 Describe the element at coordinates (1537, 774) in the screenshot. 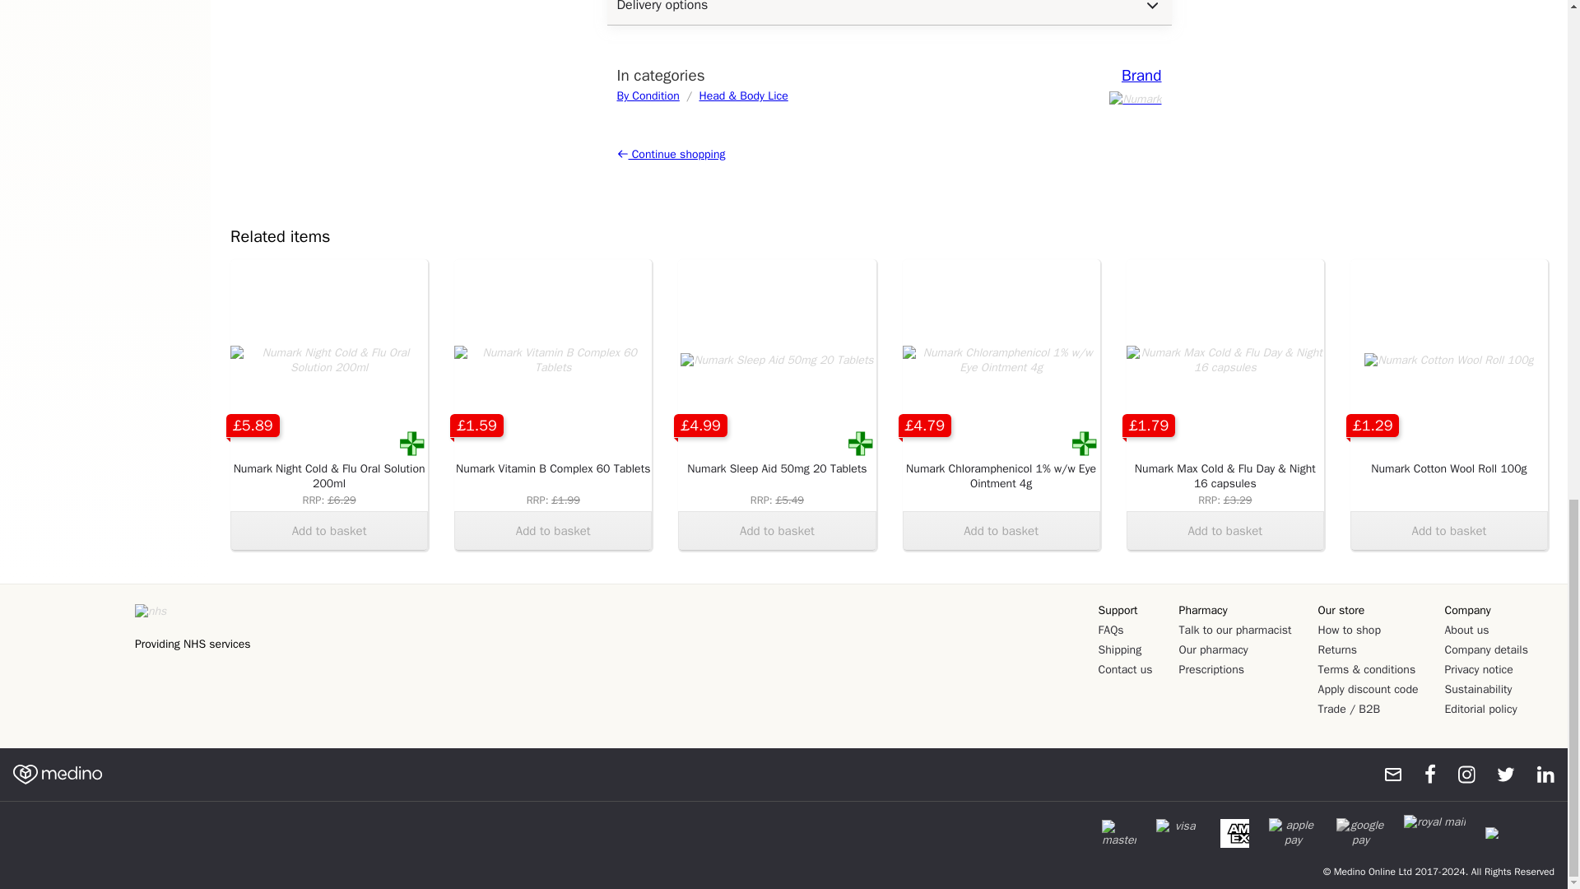

I see `medino on linkedIn` at that location.